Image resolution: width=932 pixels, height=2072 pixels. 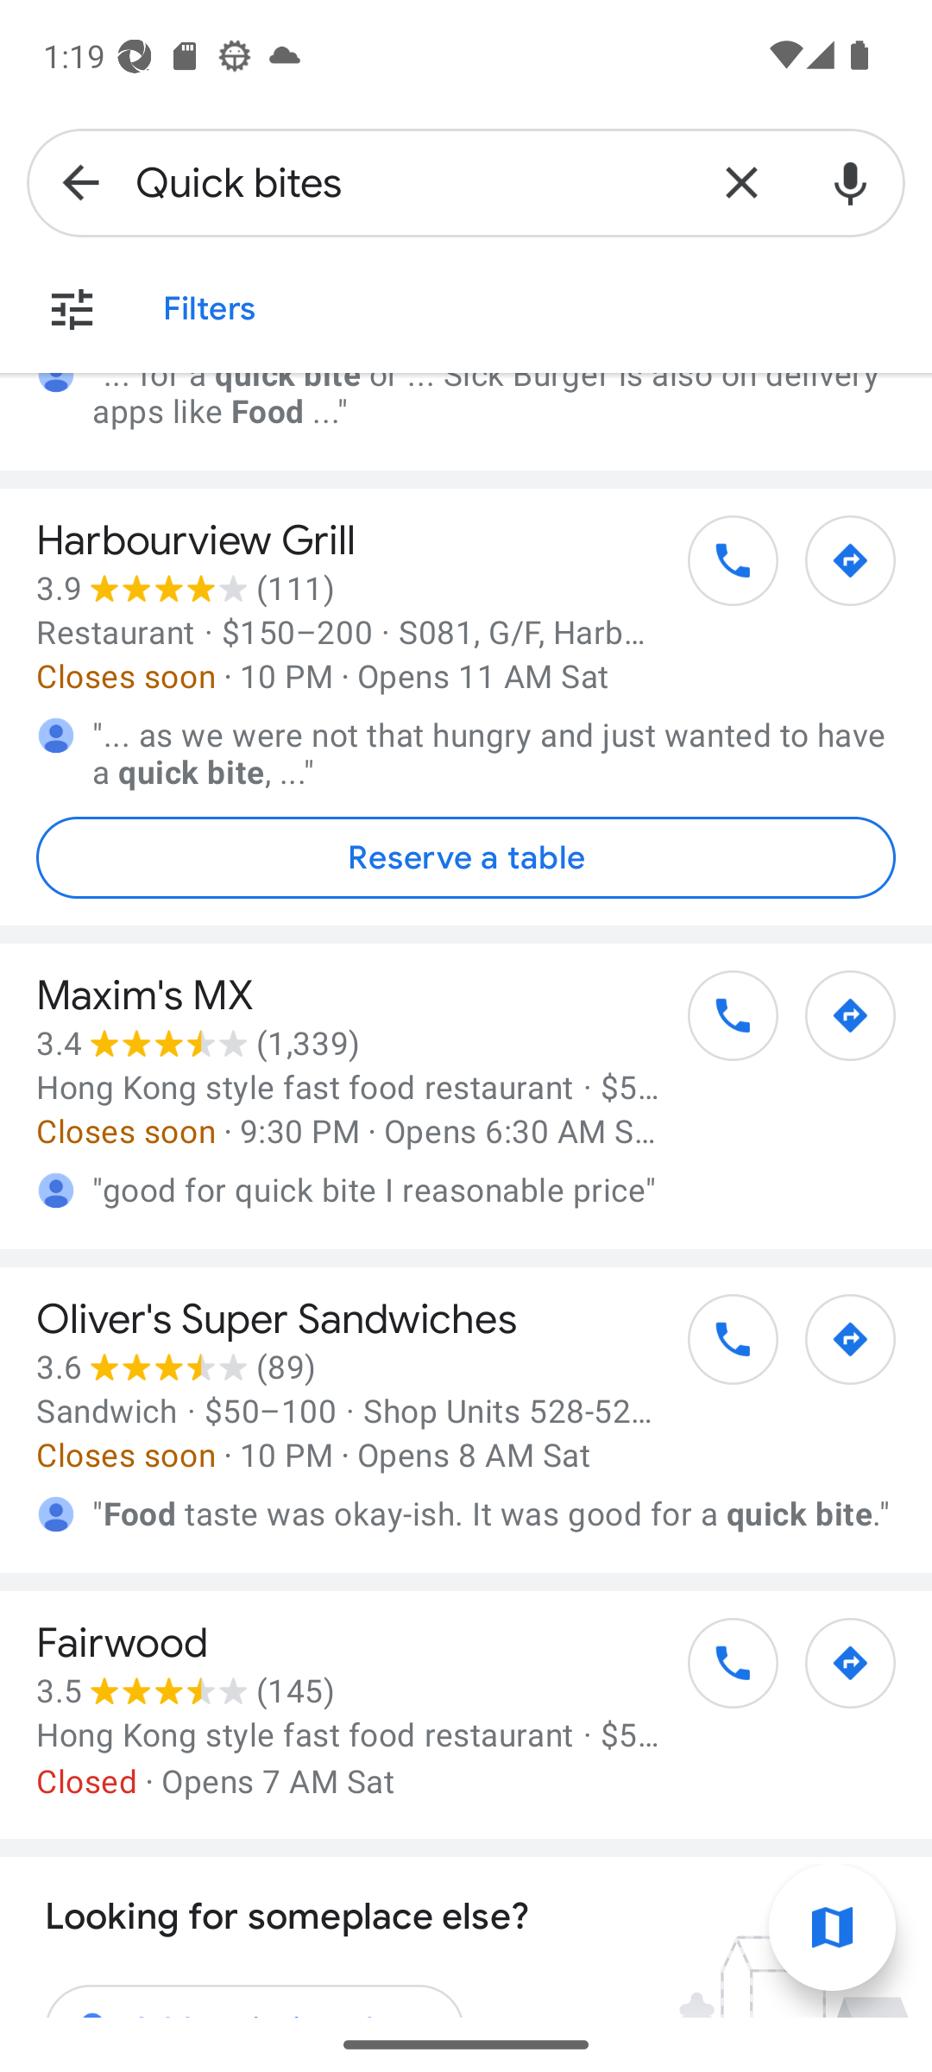 I want to click on Clear, so click(x=742, y=183).